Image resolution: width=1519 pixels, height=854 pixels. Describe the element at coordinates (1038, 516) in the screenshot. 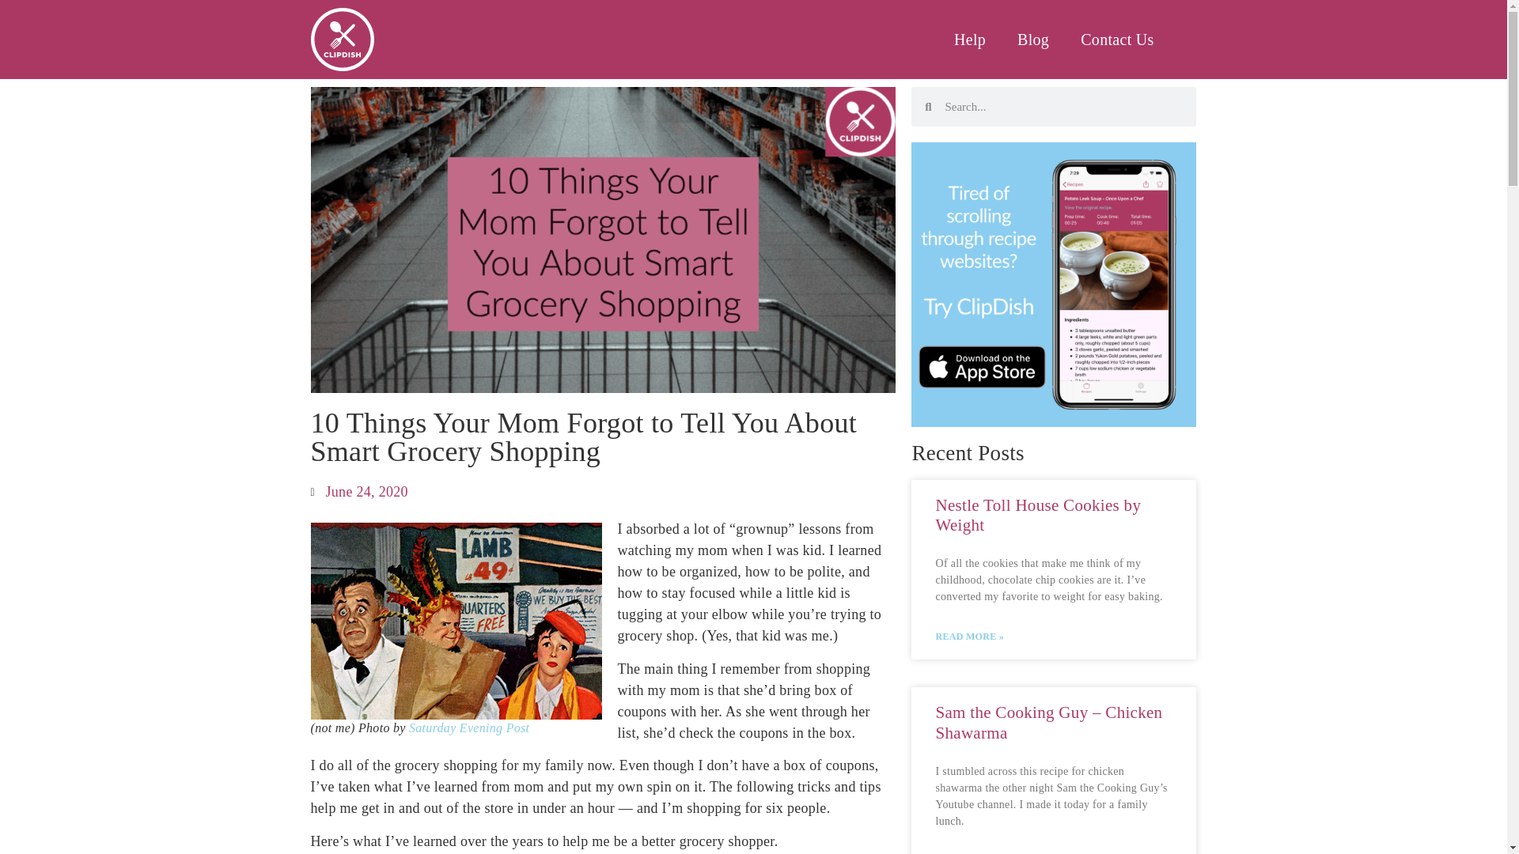

I see `Nestle Toll House Cookies by Weight` at that location.